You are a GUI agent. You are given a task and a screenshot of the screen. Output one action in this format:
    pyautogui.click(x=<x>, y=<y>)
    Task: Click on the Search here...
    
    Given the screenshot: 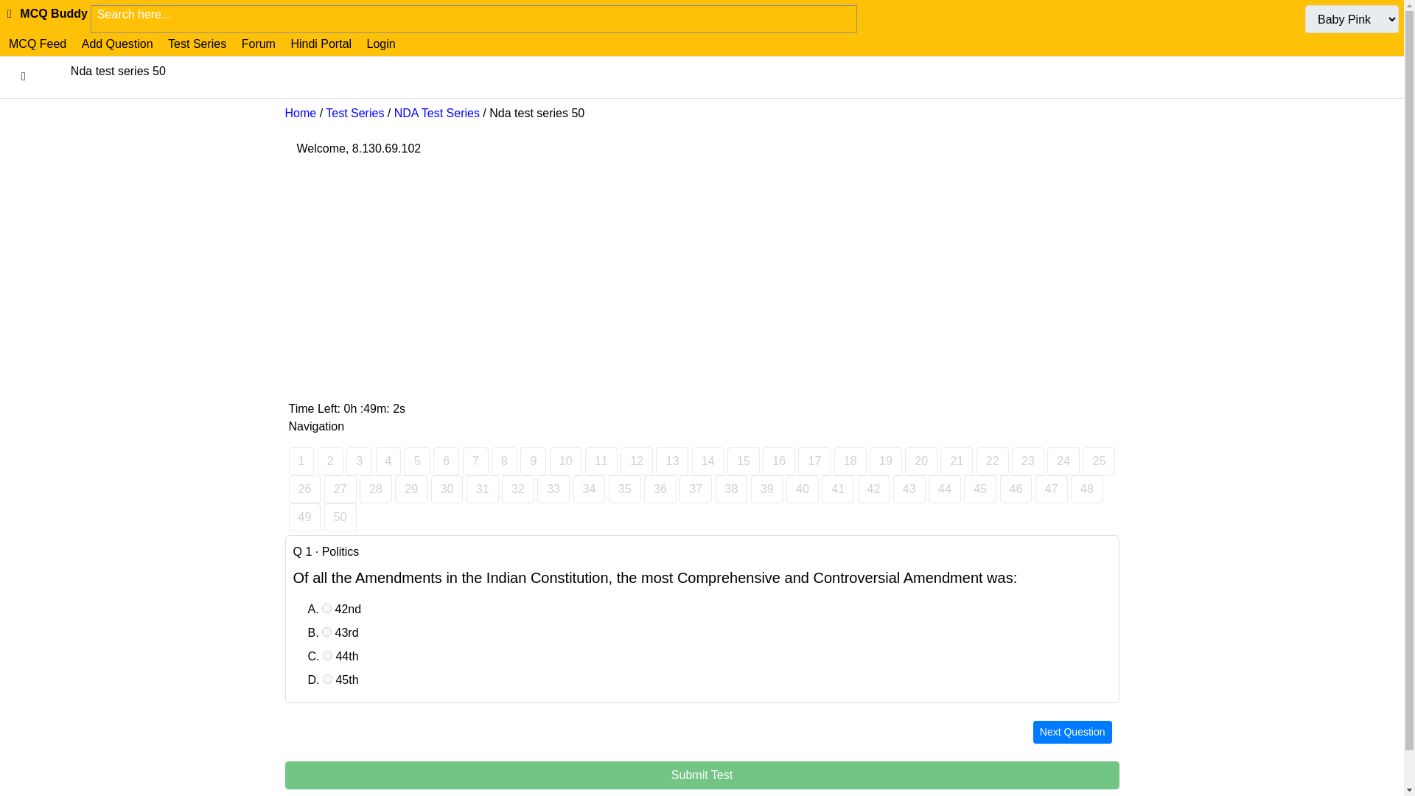 What is the action you would take?
    pyautogui.click(x=473, y=15)
    